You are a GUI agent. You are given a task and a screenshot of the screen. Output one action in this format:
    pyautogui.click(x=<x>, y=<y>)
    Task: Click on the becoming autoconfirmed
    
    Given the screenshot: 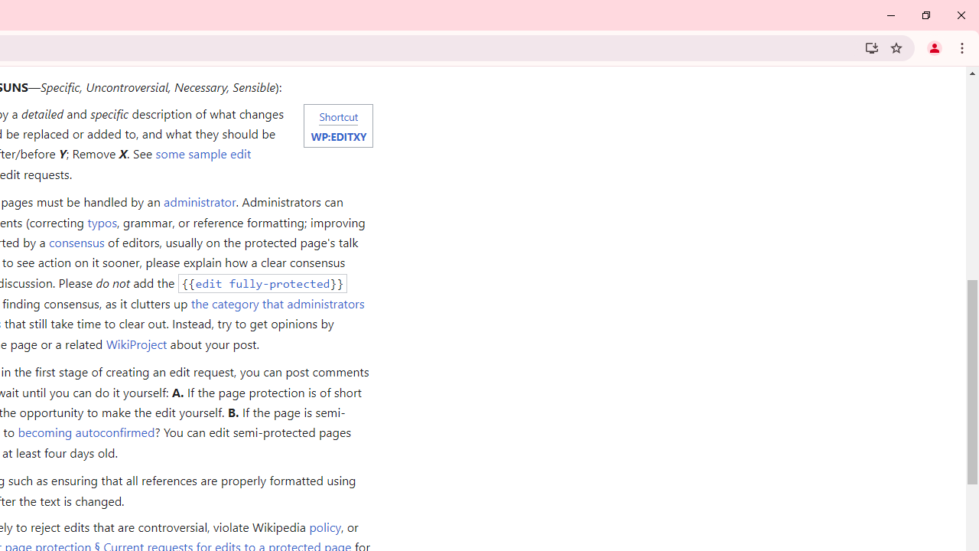 What is the action you would take?
    pyautogui.click(x=86, y=432)
    